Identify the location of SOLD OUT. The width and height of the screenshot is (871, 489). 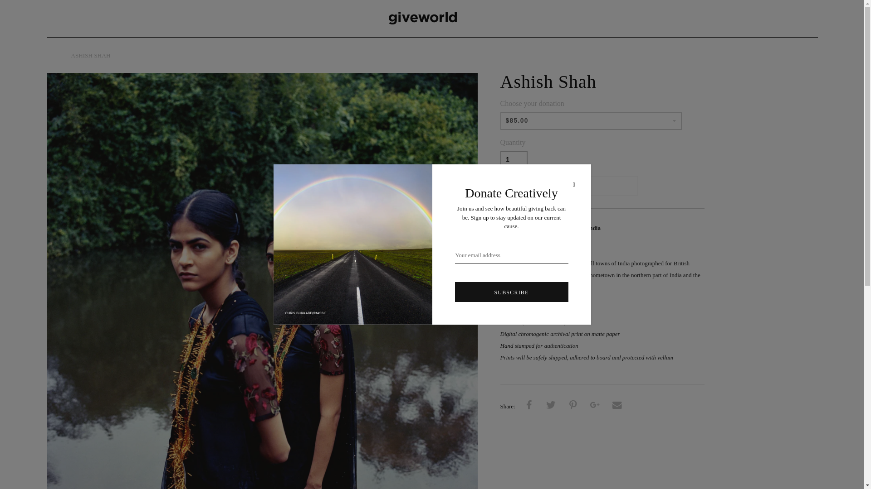
(569, 186).